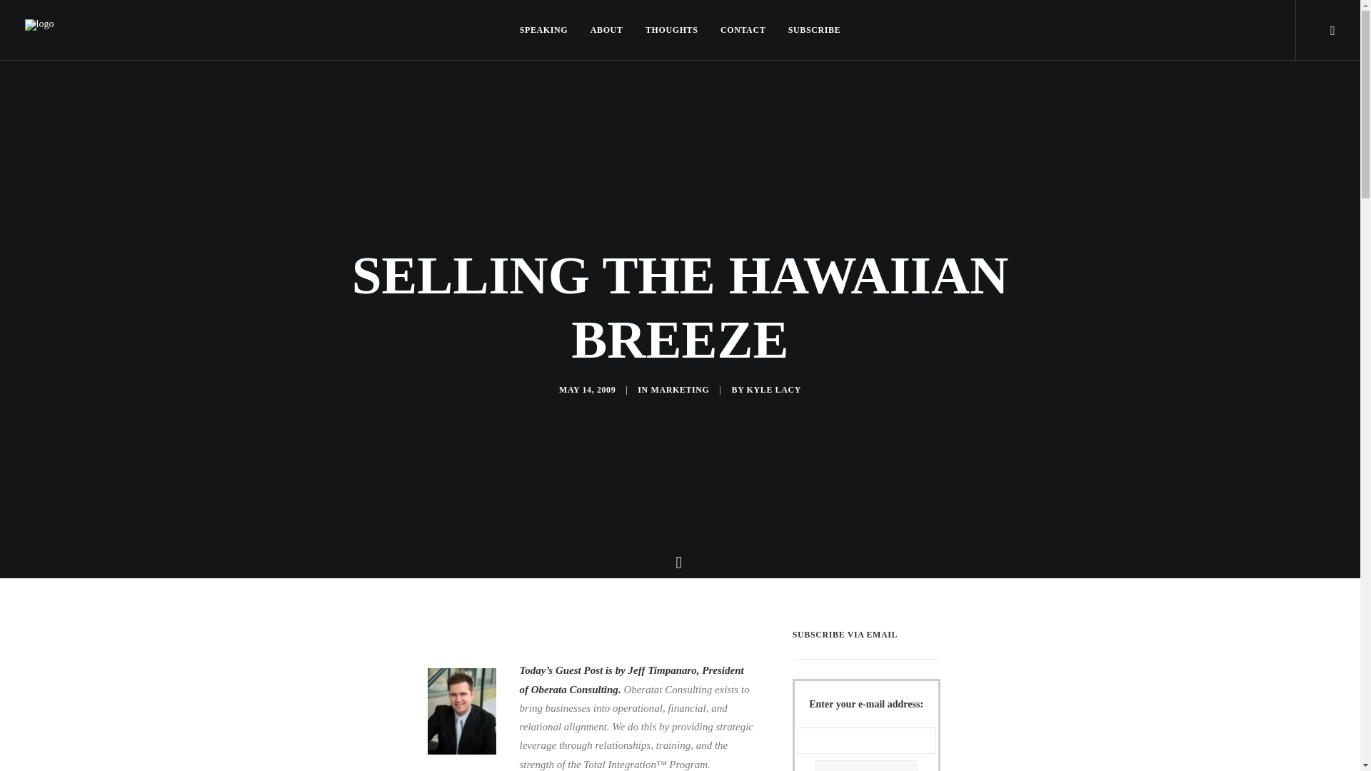 This screenshot has height=771, width=1371. I want to click on View all posts in Marketing, so click(679, 389).